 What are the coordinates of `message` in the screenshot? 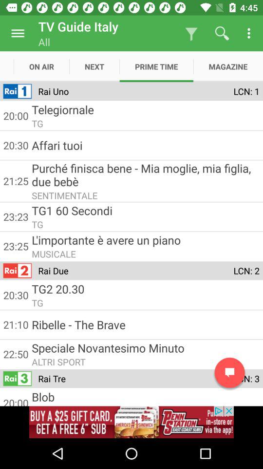 It's located at (230, 372).